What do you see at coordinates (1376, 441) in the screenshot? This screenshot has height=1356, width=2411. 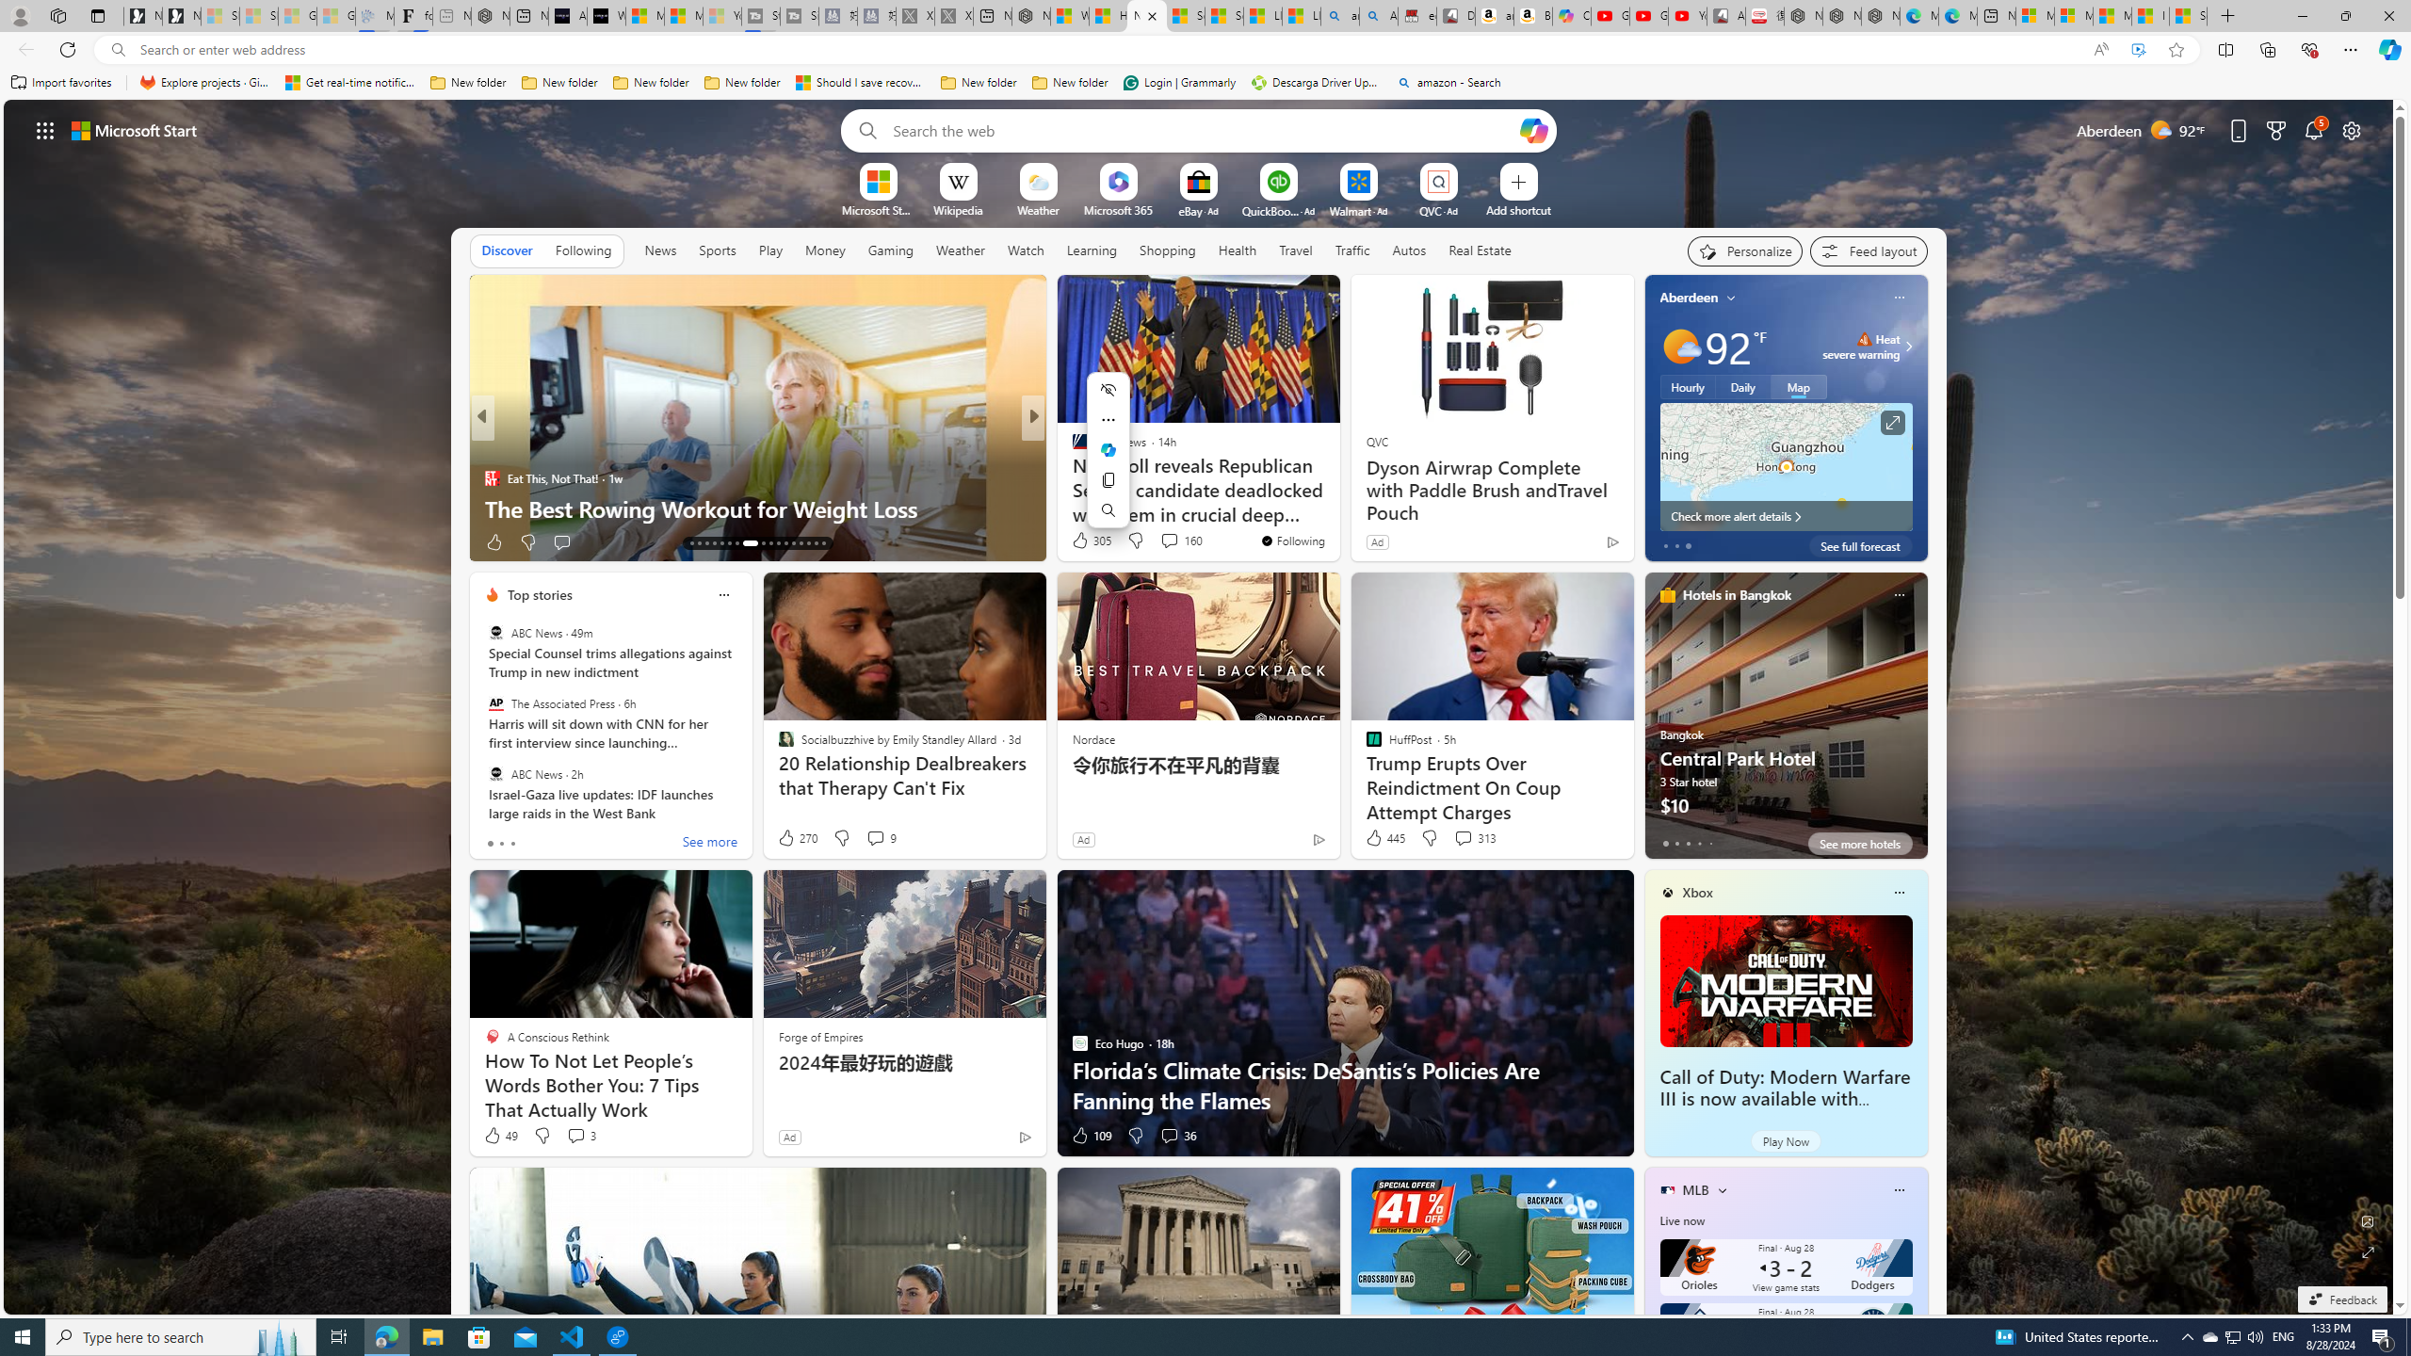 I see `QVC` at bounding box center [1376, 441].